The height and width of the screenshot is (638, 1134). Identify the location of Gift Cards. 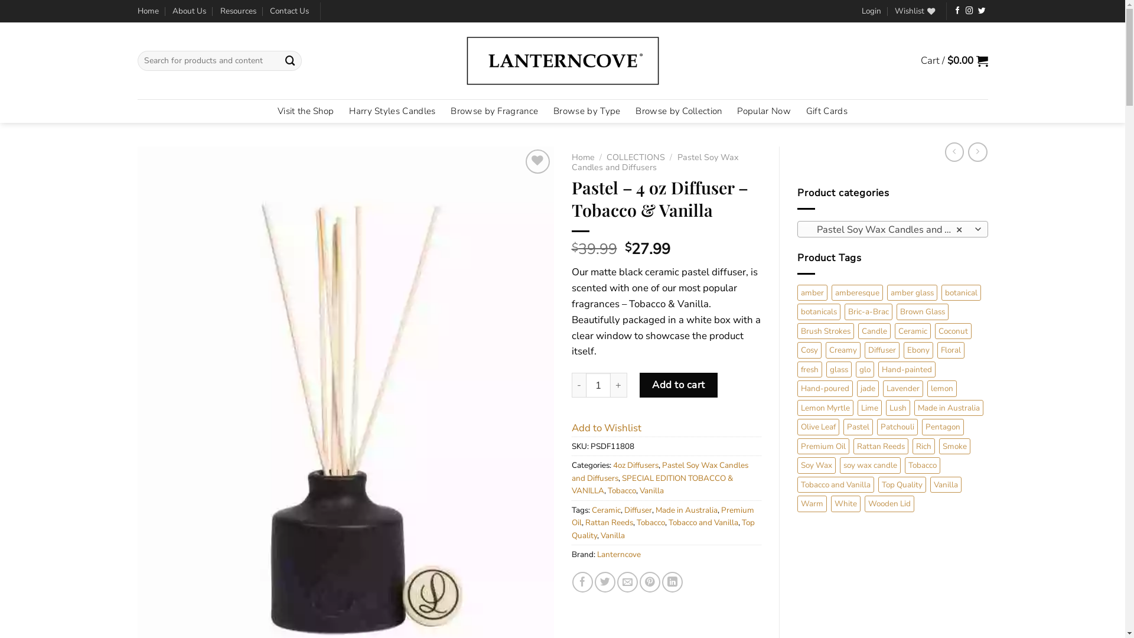
(827, 111).